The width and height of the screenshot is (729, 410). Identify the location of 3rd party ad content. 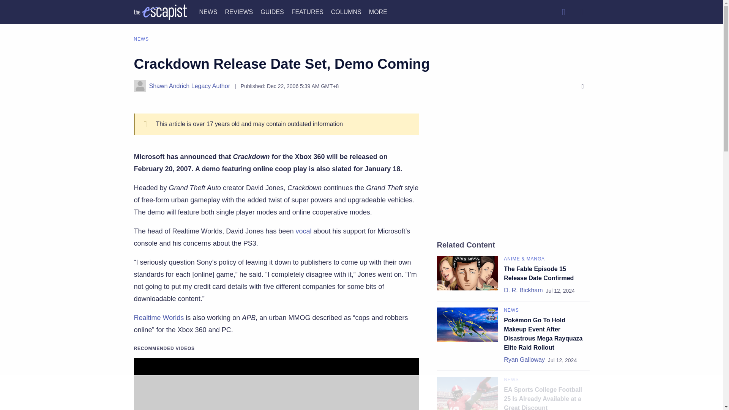
(513, 170).